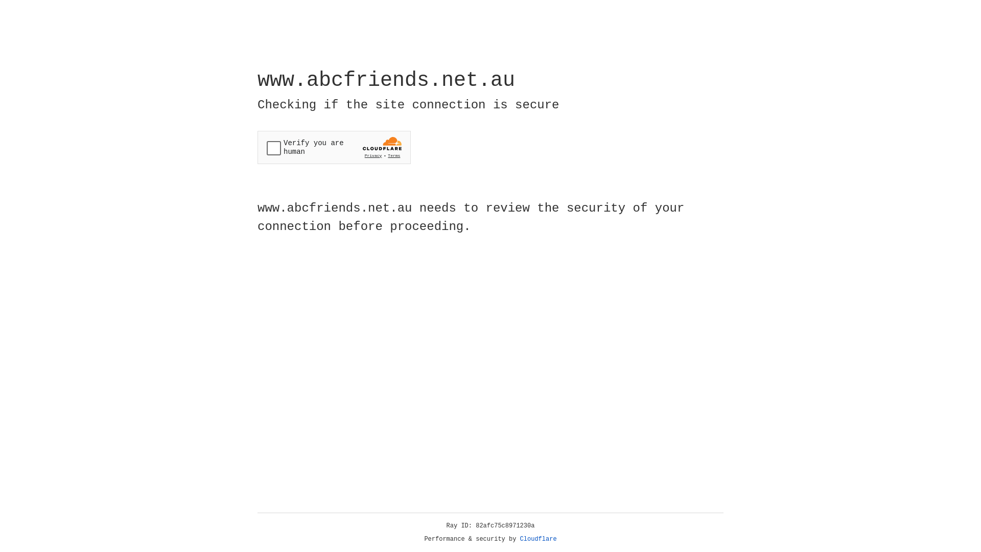  I want to click on Cloudflare, so click(539, 539).